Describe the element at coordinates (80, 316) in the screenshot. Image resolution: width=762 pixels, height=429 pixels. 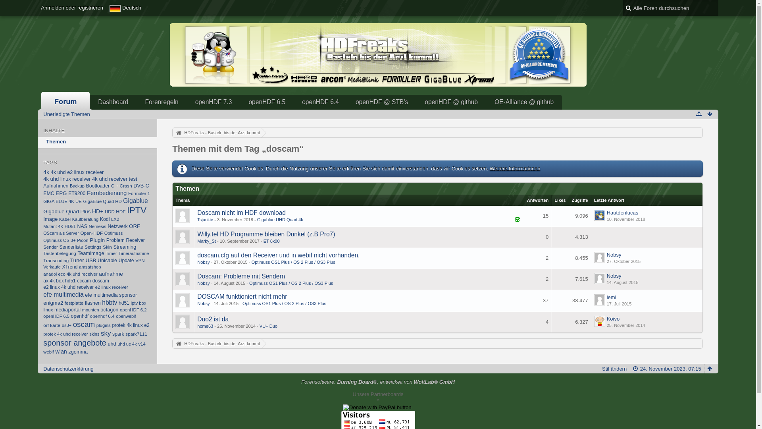
I see `openhdf` at that location.